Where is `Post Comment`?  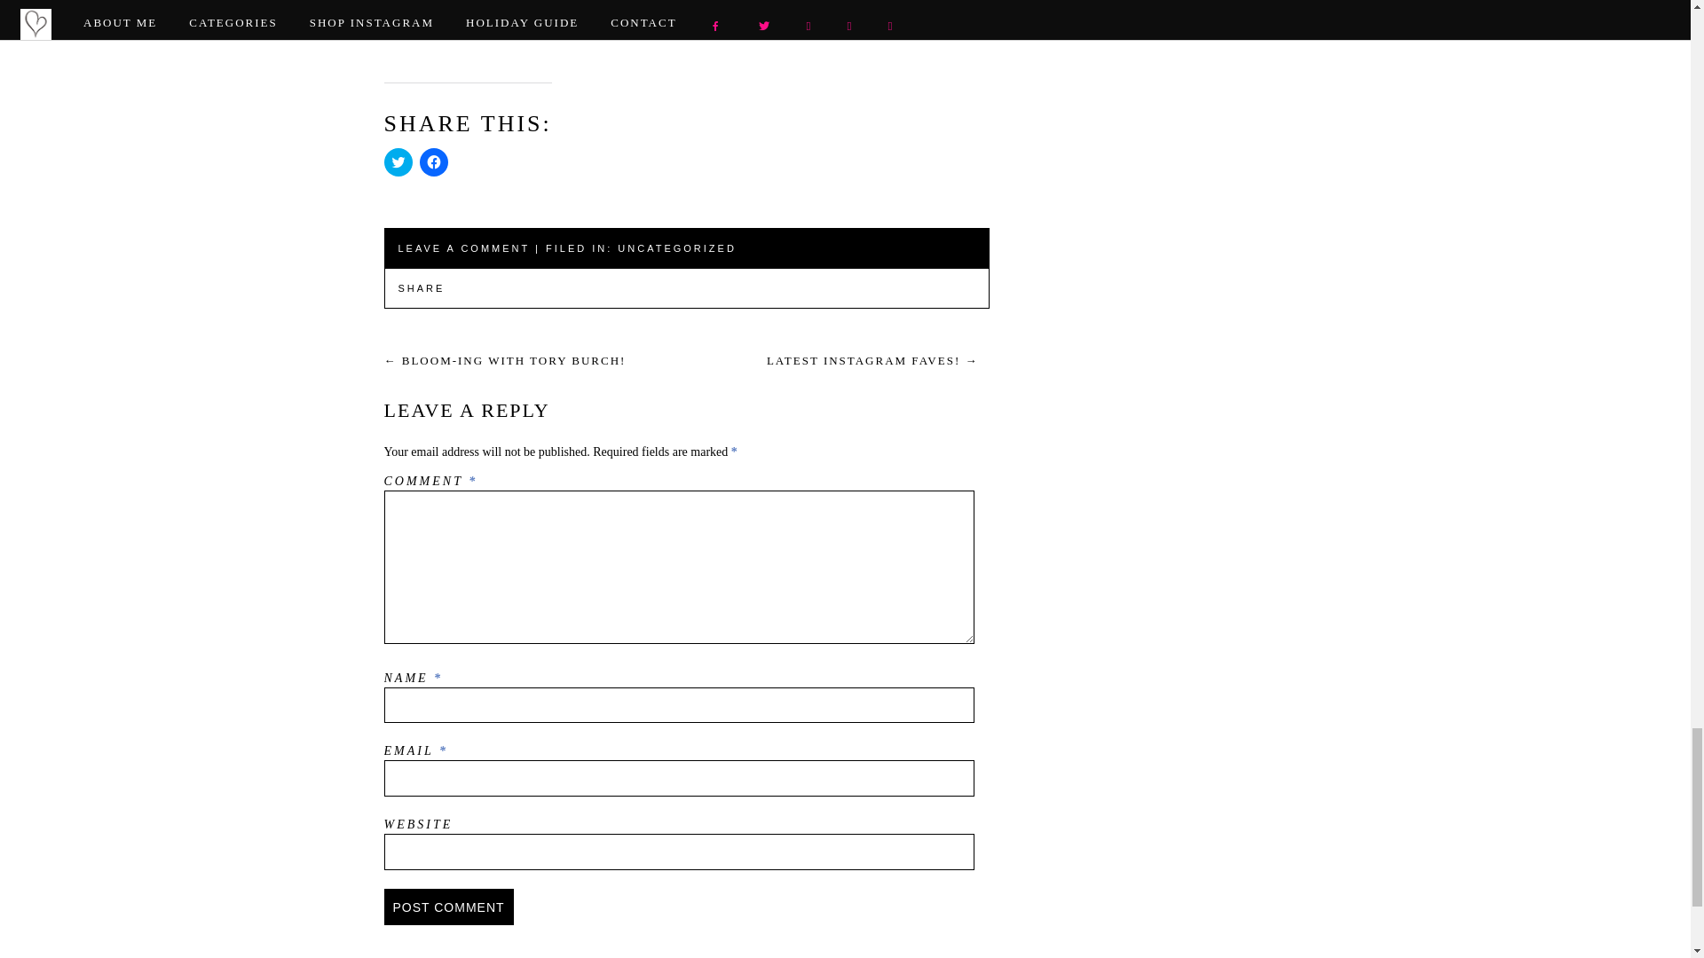 Post Comment is located at coordinates (447, 907).